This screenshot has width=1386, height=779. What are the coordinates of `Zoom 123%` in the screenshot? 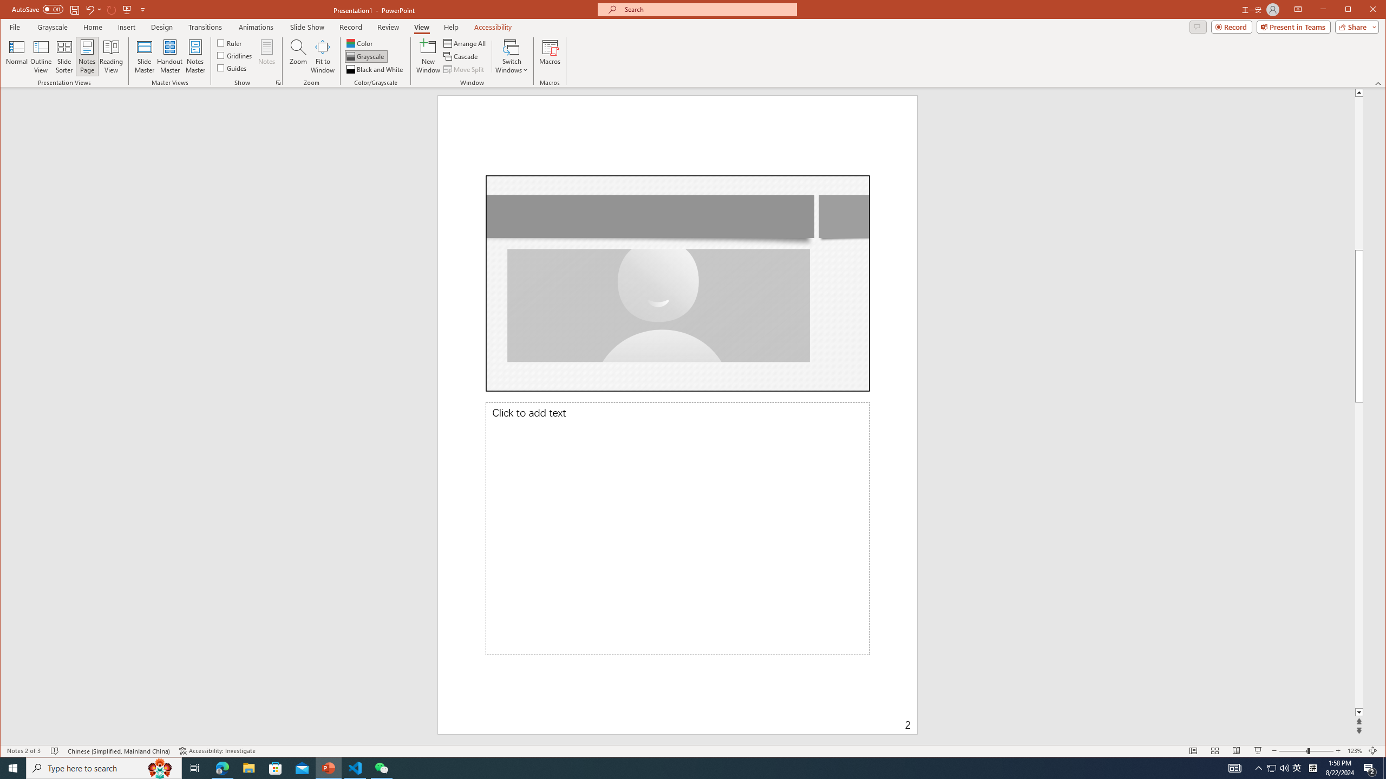 It's located at (1355, 751).